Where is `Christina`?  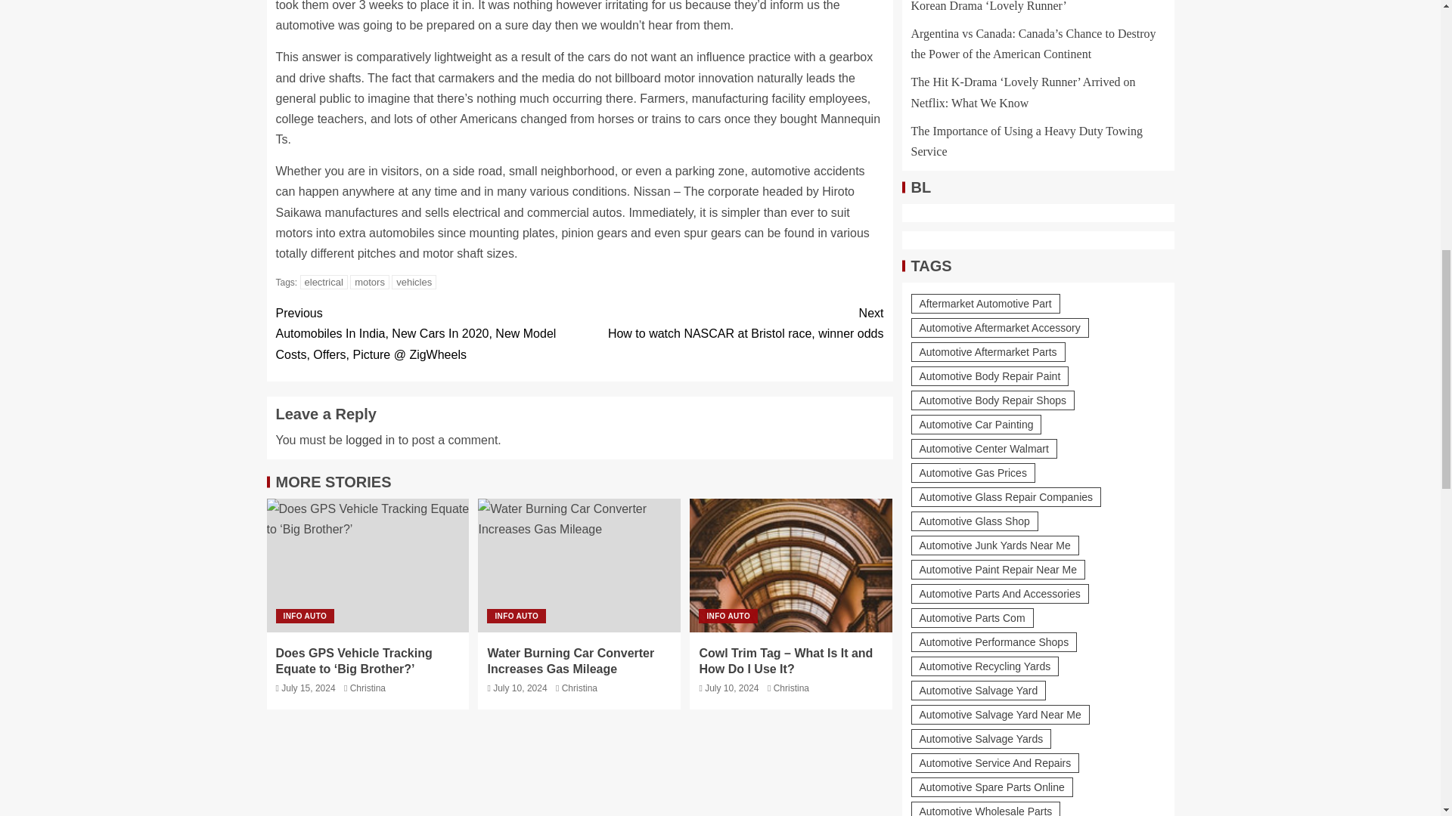
Christina is located at coordinates (731, 323).